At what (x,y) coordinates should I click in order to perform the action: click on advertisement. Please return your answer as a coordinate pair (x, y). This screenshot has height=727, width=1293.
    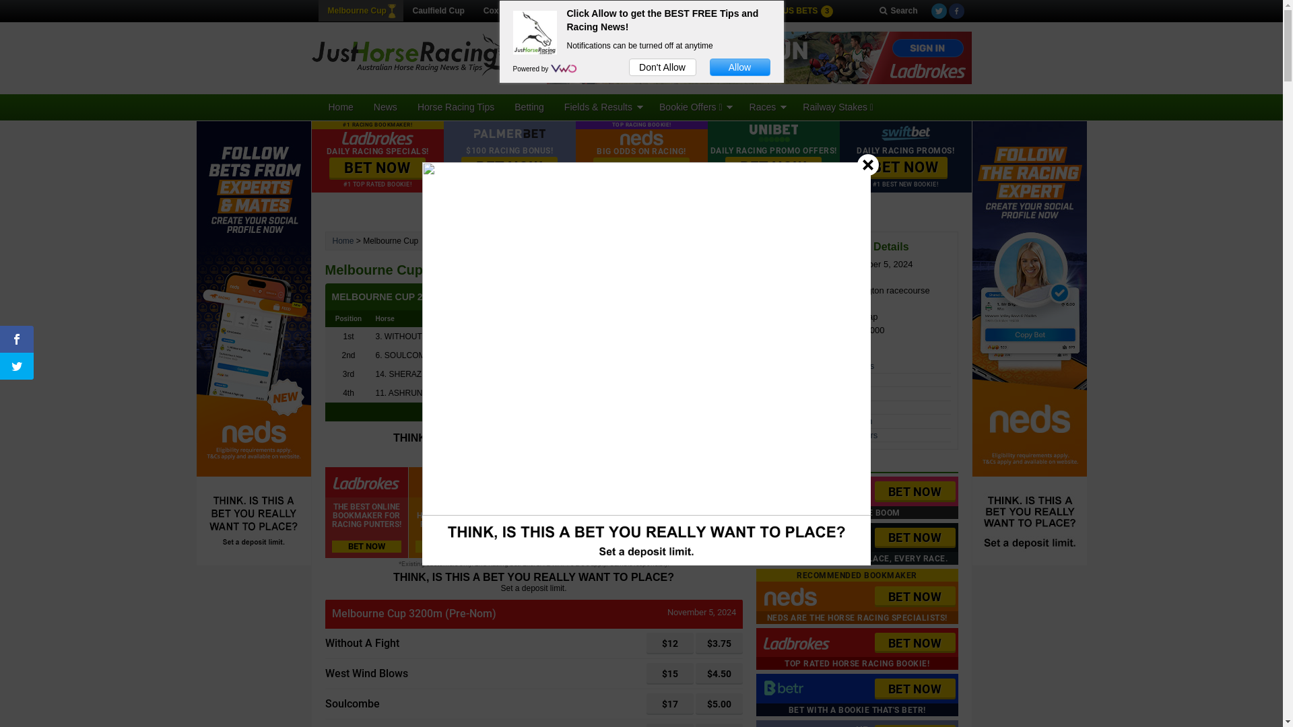
    Looking at the image, I should click on (760, 58).